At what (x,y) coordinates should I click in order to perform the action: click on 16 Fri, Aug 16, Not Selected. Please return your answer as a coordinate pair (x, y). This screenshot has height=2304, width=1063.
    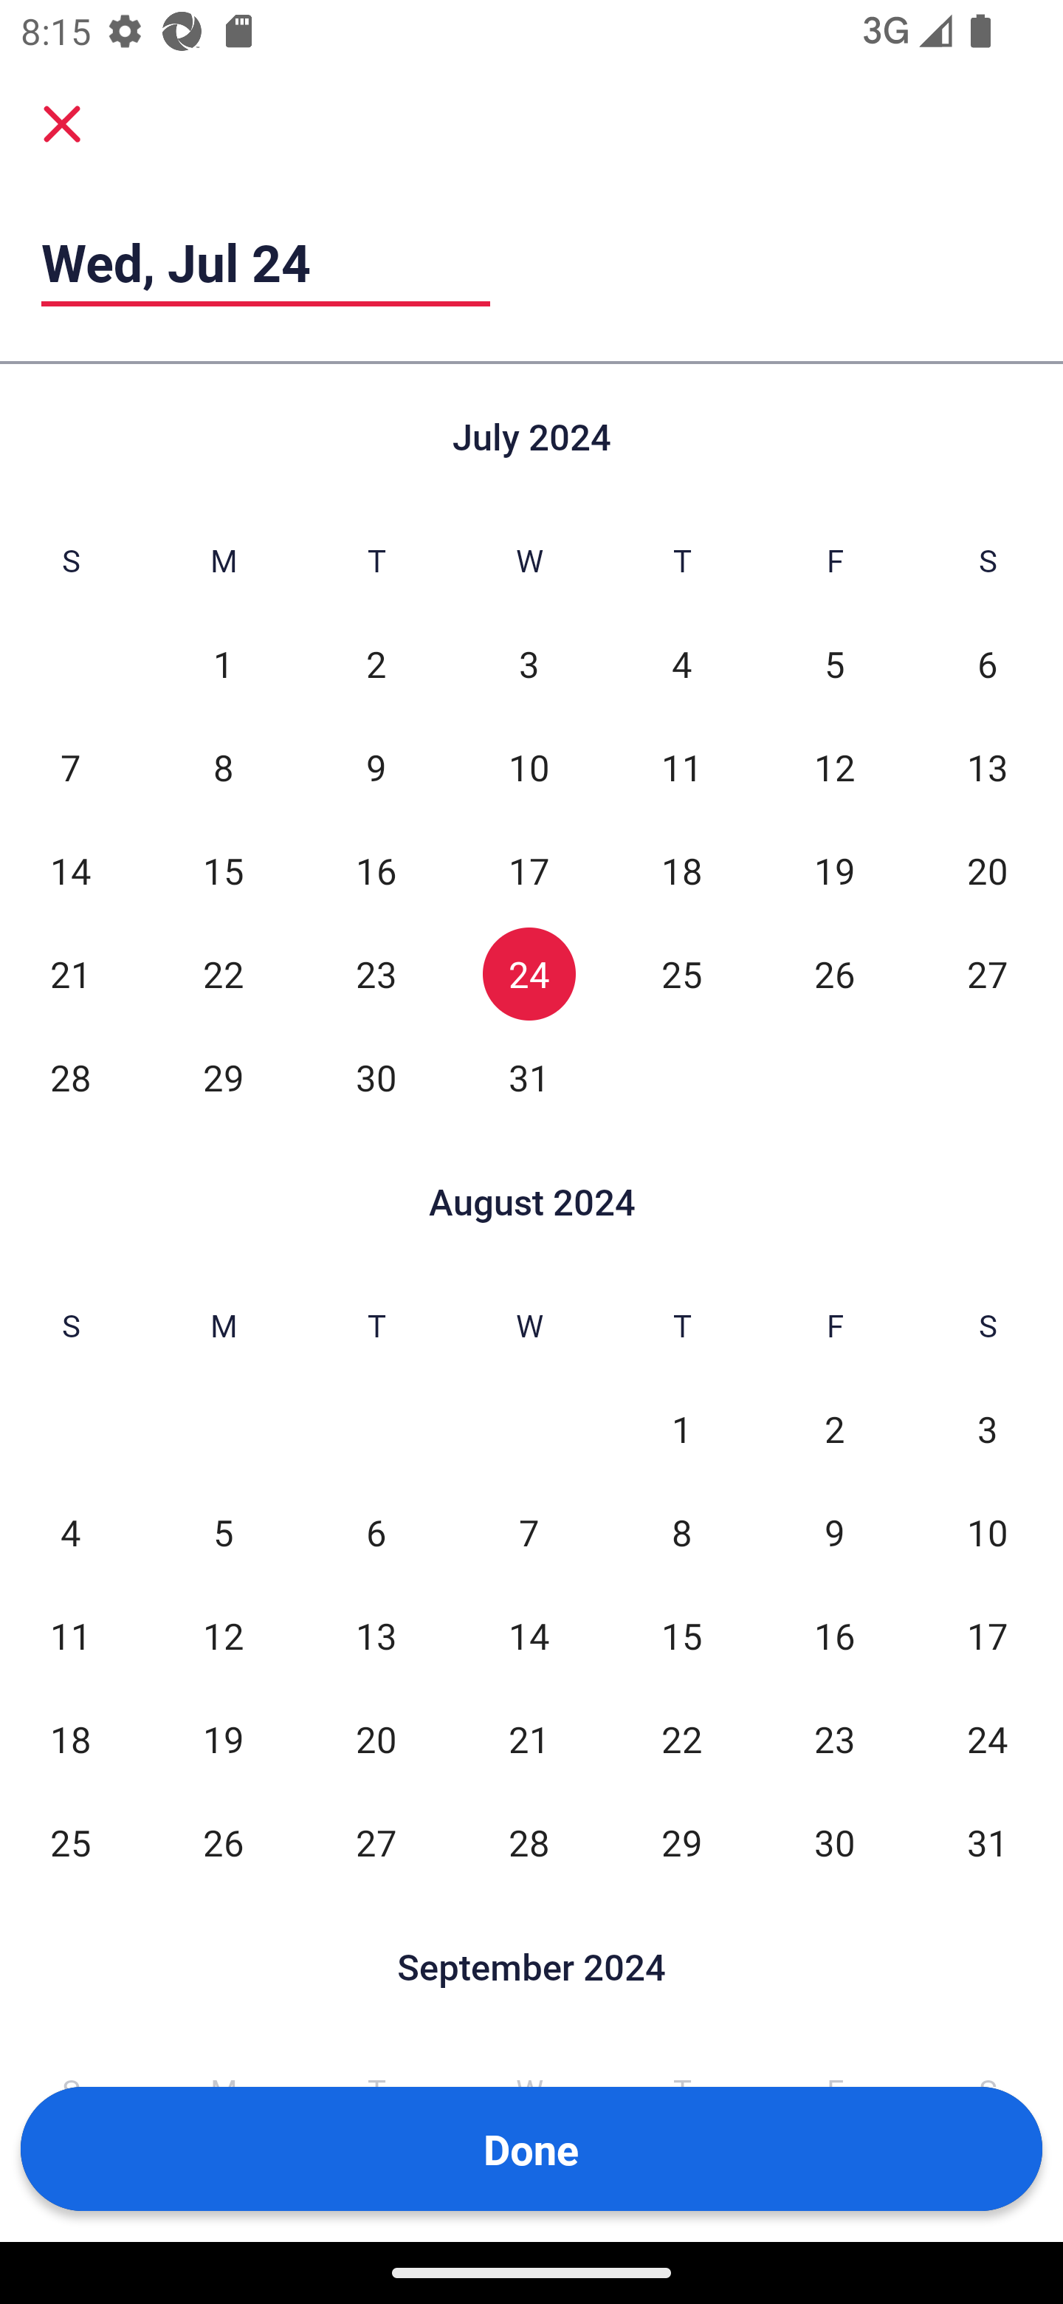
    Looking at the image, I should click on (834, 1635).